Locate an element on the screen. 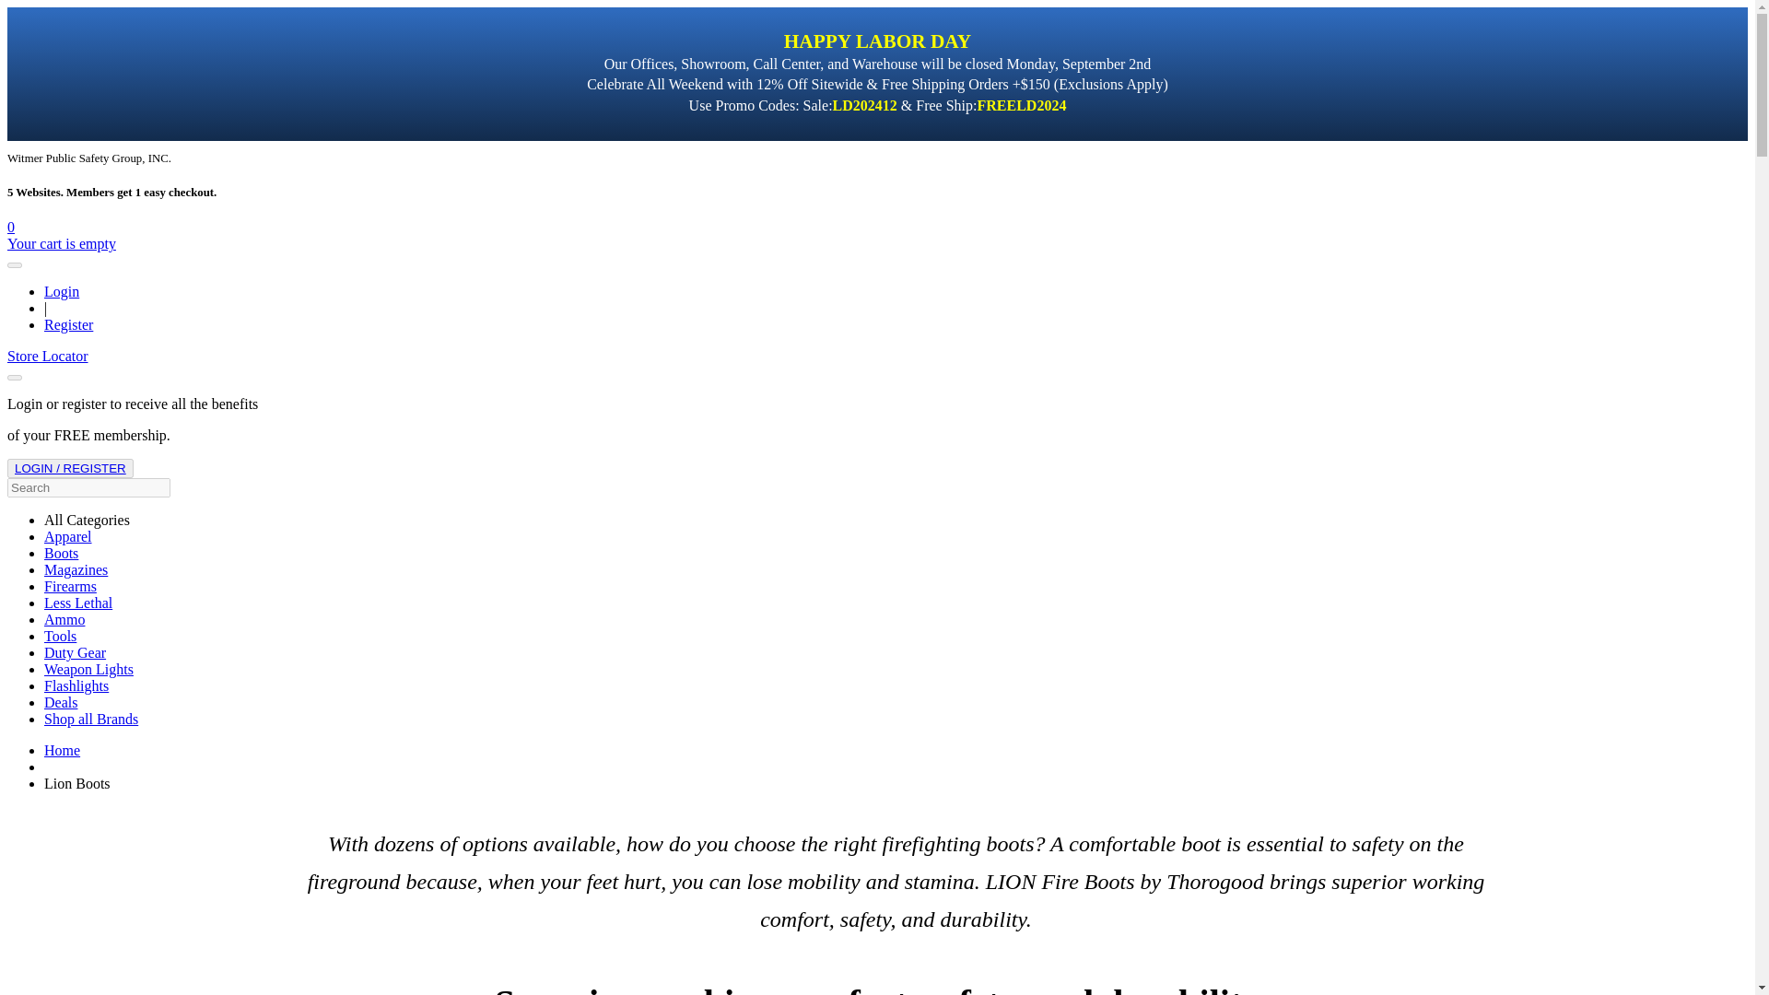 This screenshot has height=995, width=1769. Magazines is located at coordinates (76, 569).